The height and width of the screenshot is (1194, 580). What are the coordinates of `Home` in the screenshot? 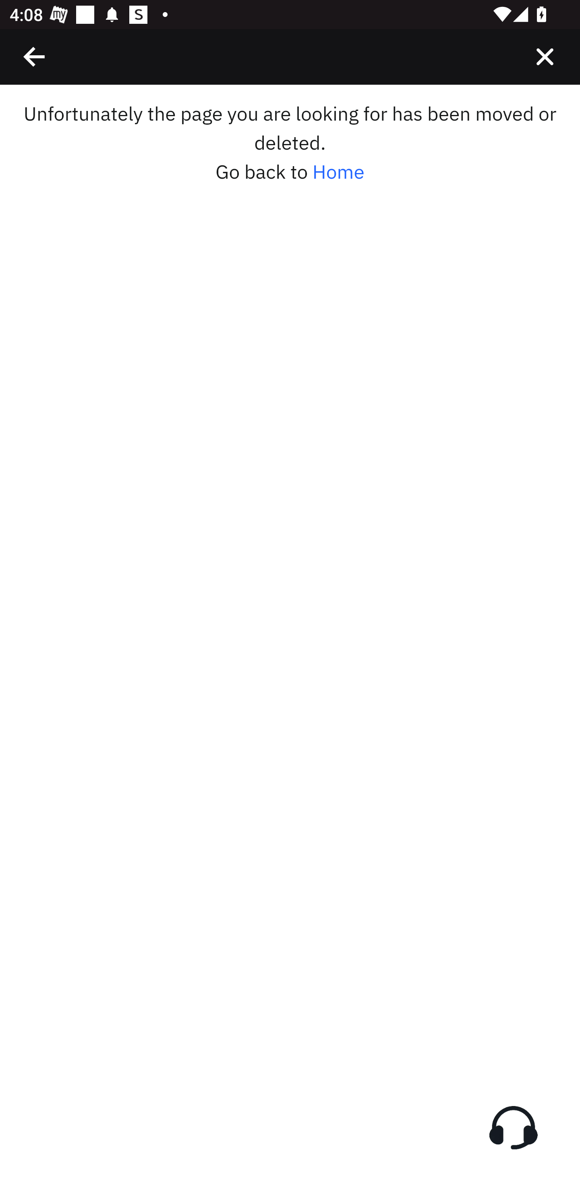 It's located at (338, 172).